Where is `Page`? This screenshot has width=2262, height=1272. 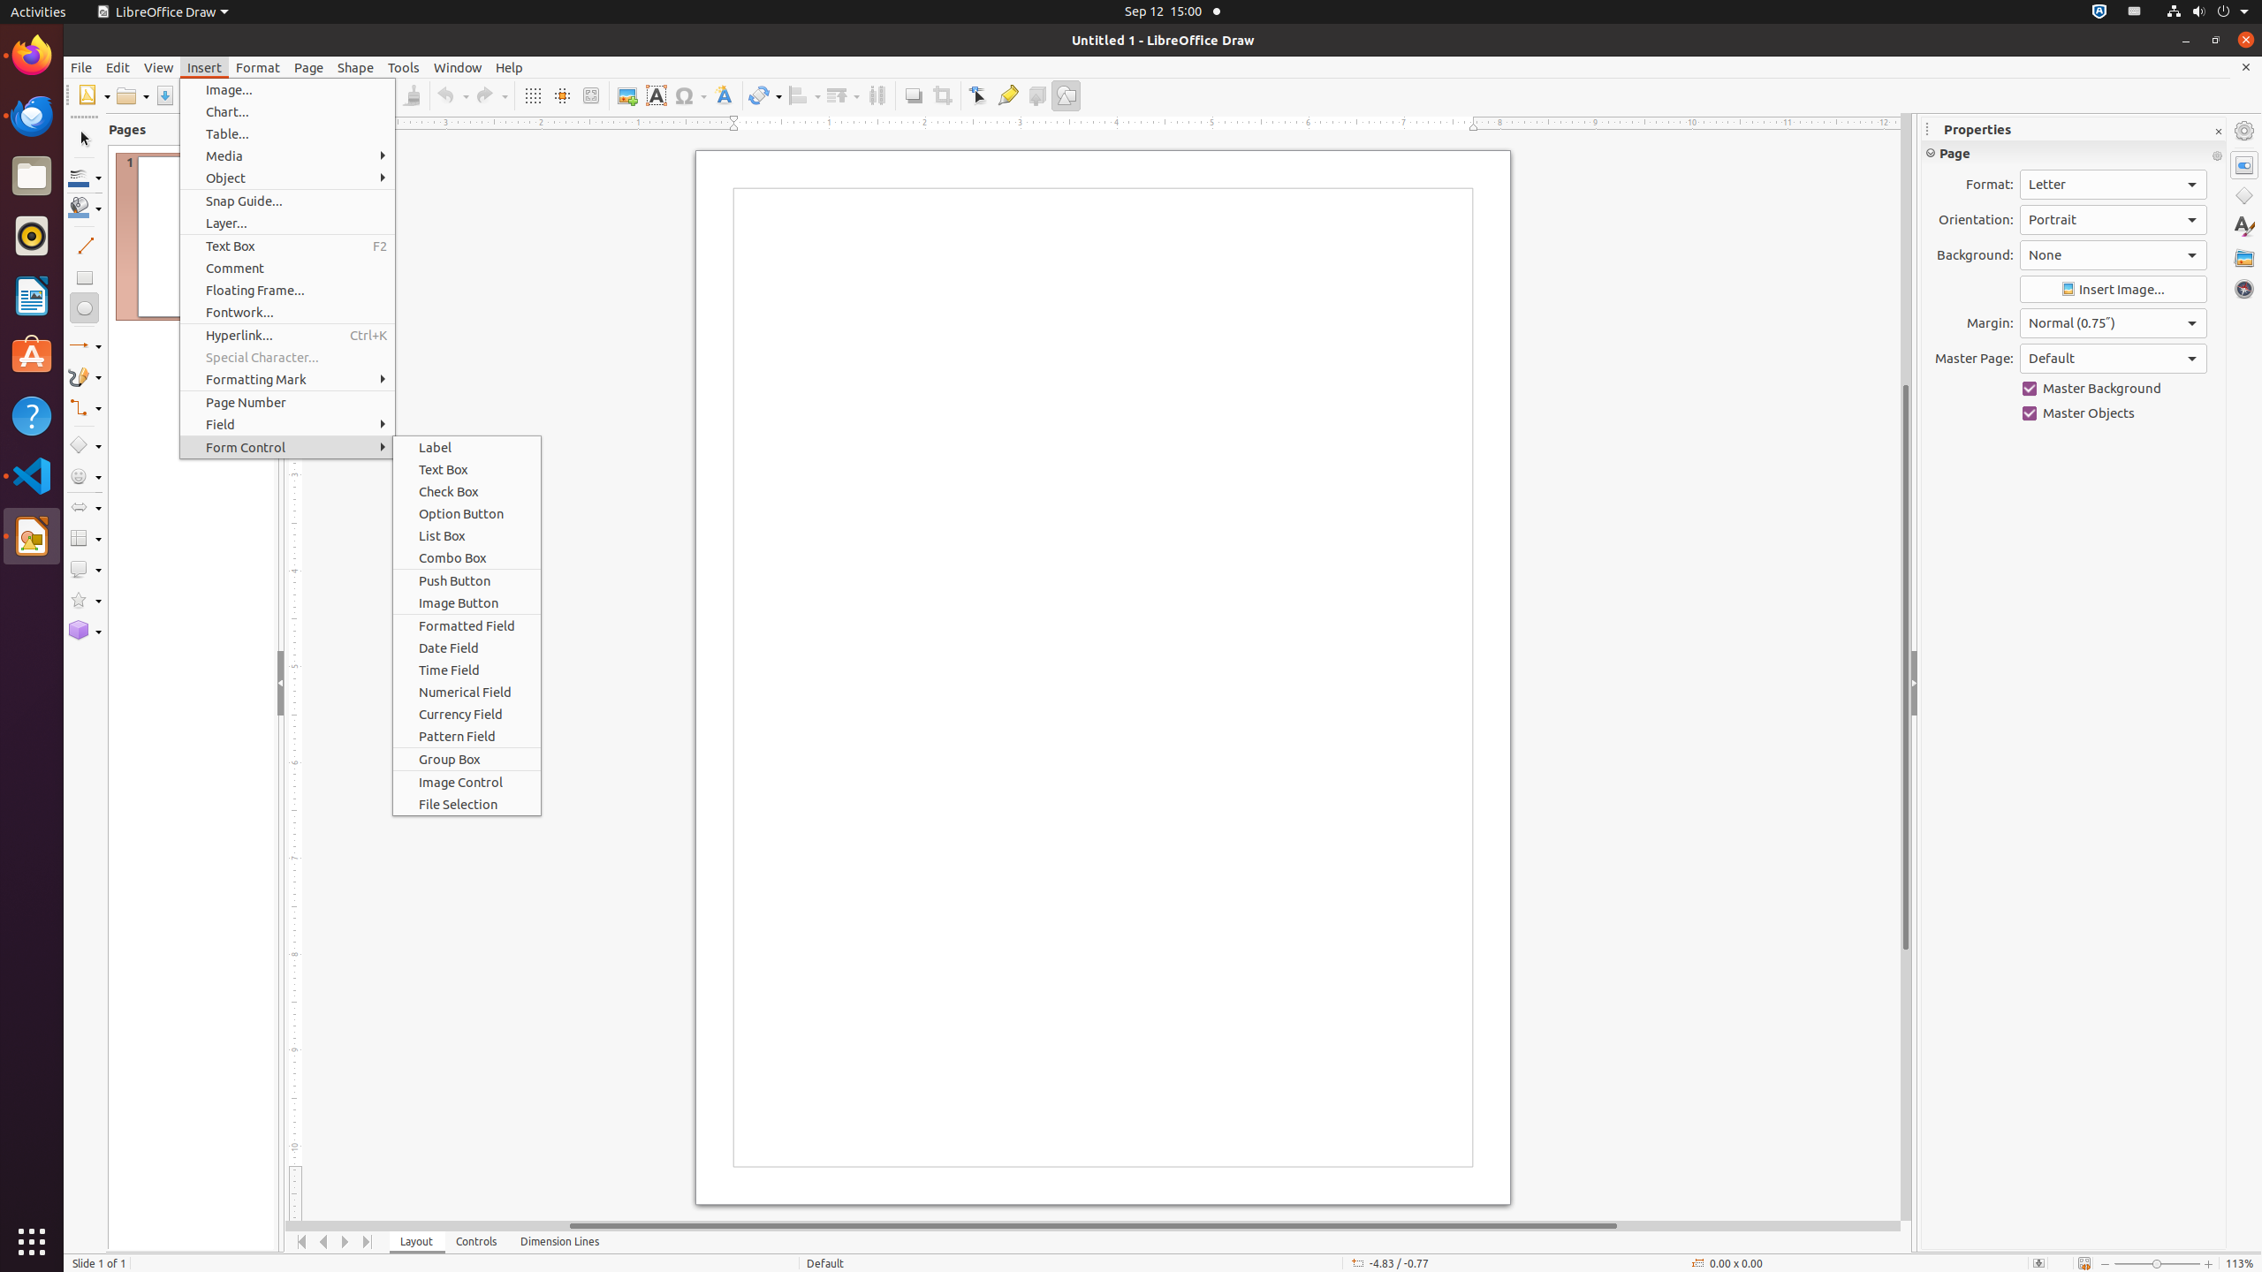
Page is located at coordinates (309, 67).